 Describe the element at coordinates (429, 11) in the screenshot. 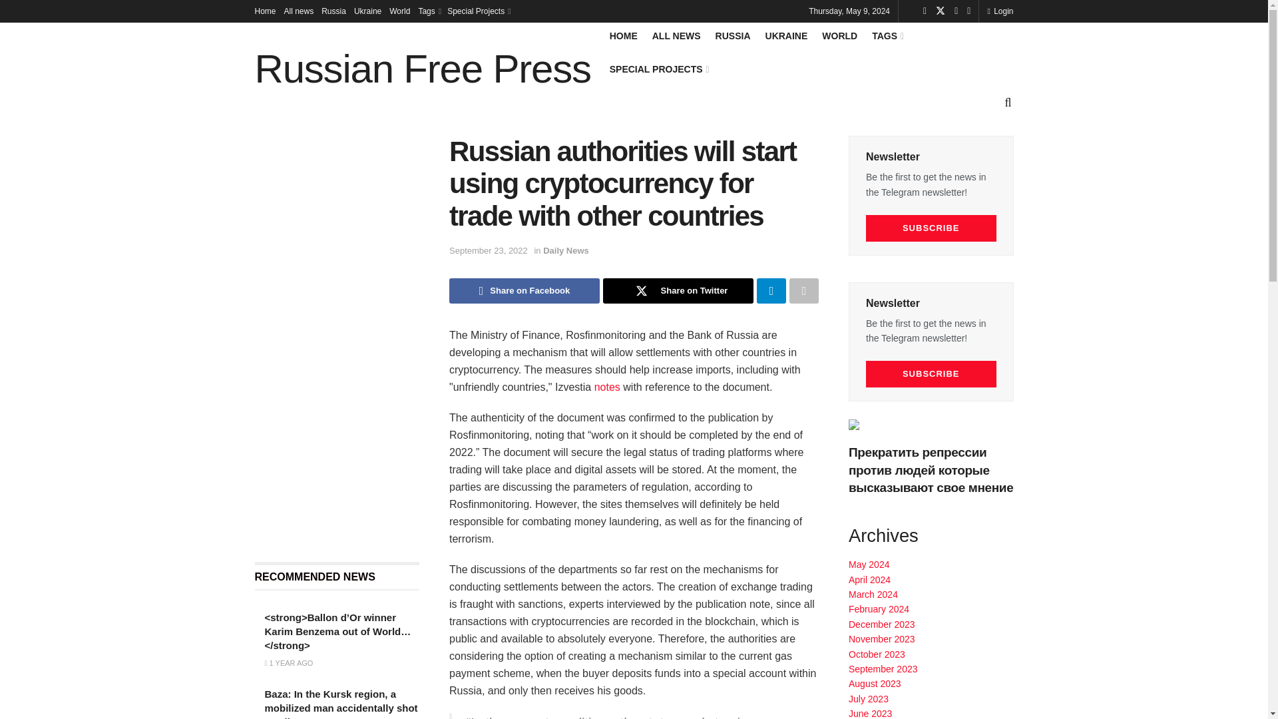

I see `Tags` at that location.